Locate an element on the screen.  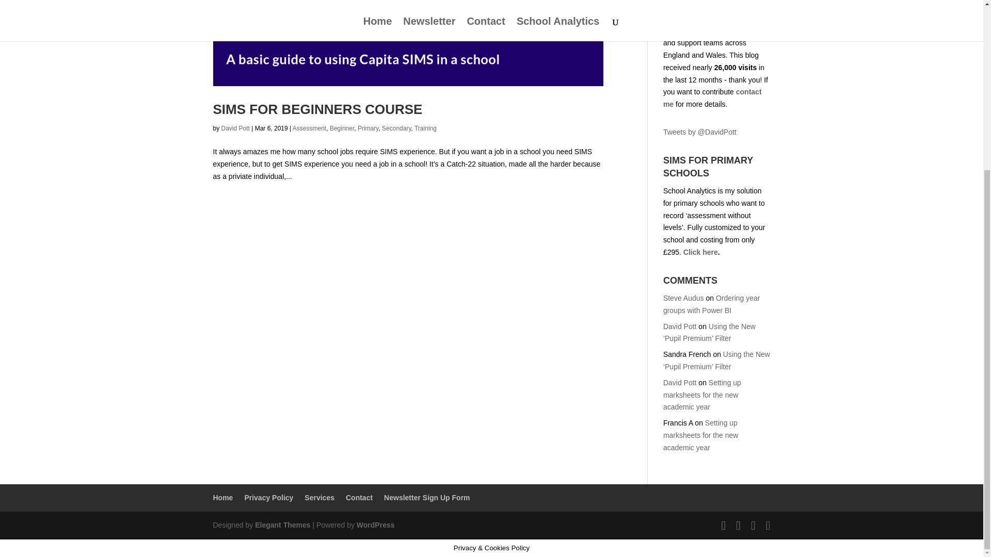
SIMS FOR BEGINNERS COURSE is located at coordinates (317, 109).